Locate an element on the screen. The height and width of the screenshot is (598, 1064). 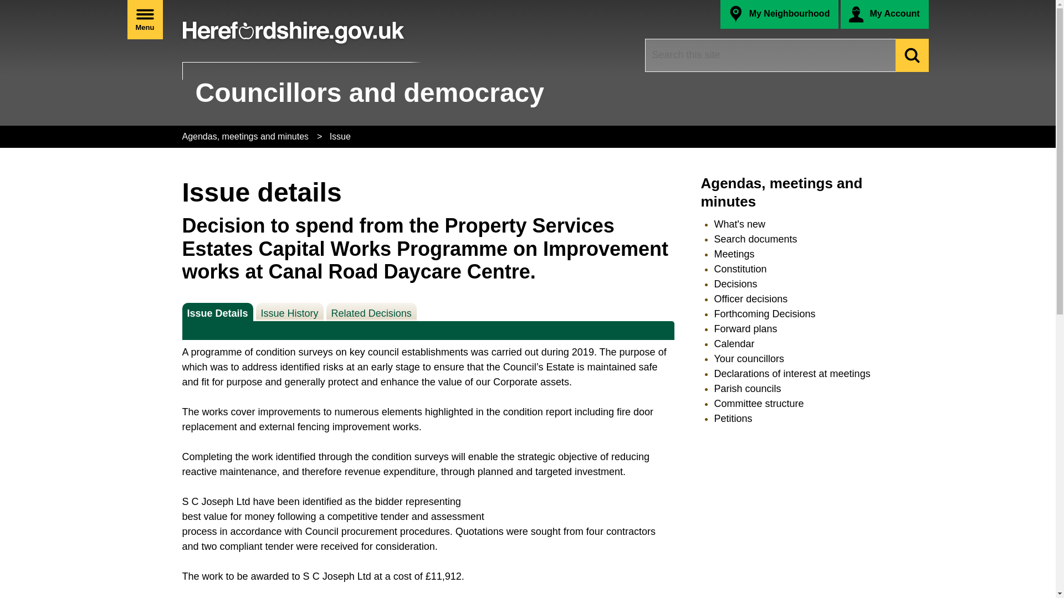
Link to information about committee meetings is located at coordinates (734, 254).